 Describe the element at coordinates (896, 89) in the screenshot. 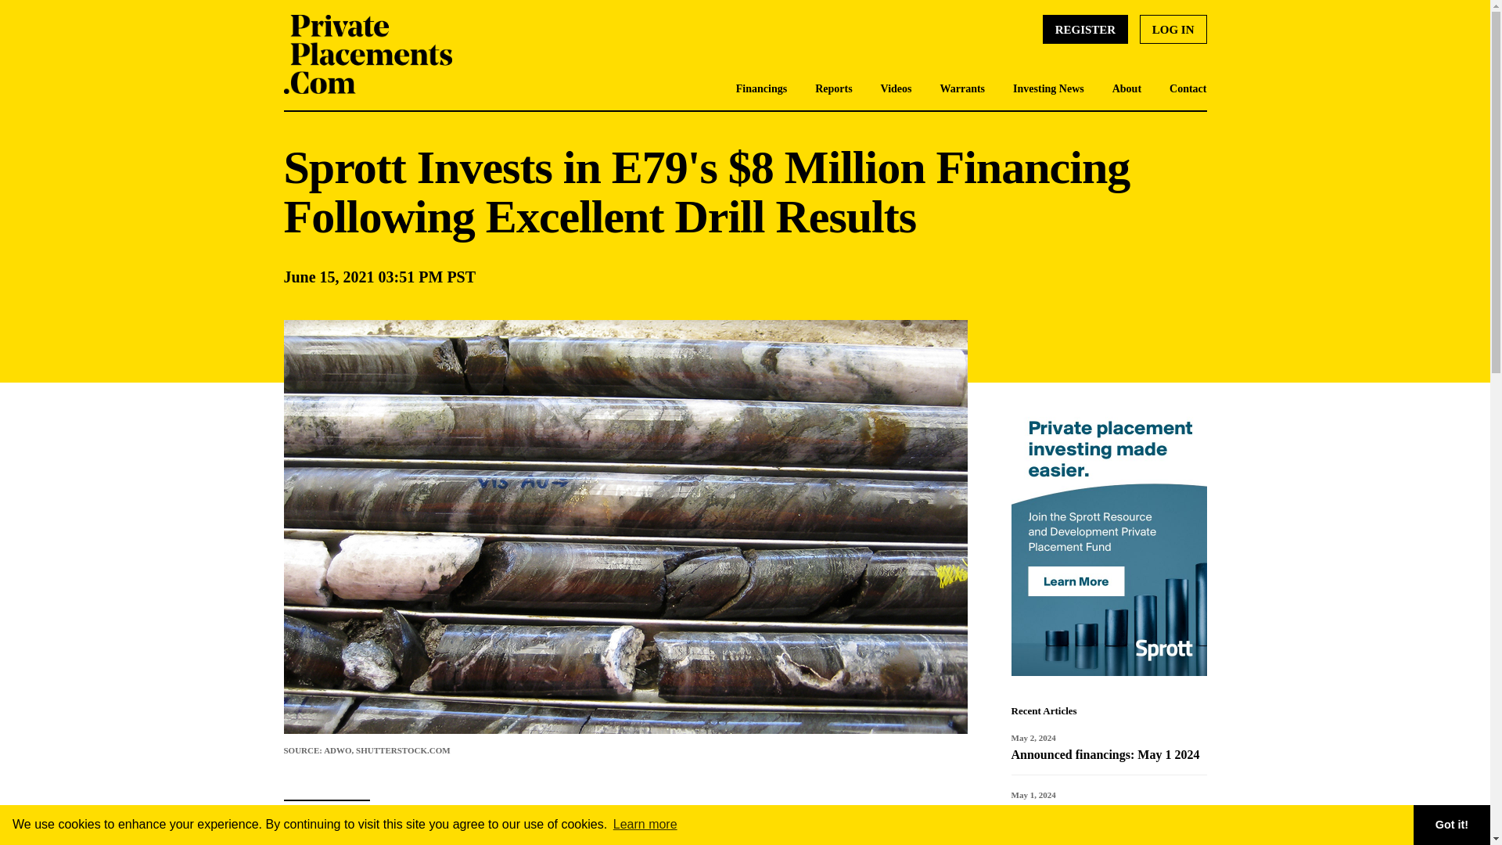

I see `Videos` at that location.